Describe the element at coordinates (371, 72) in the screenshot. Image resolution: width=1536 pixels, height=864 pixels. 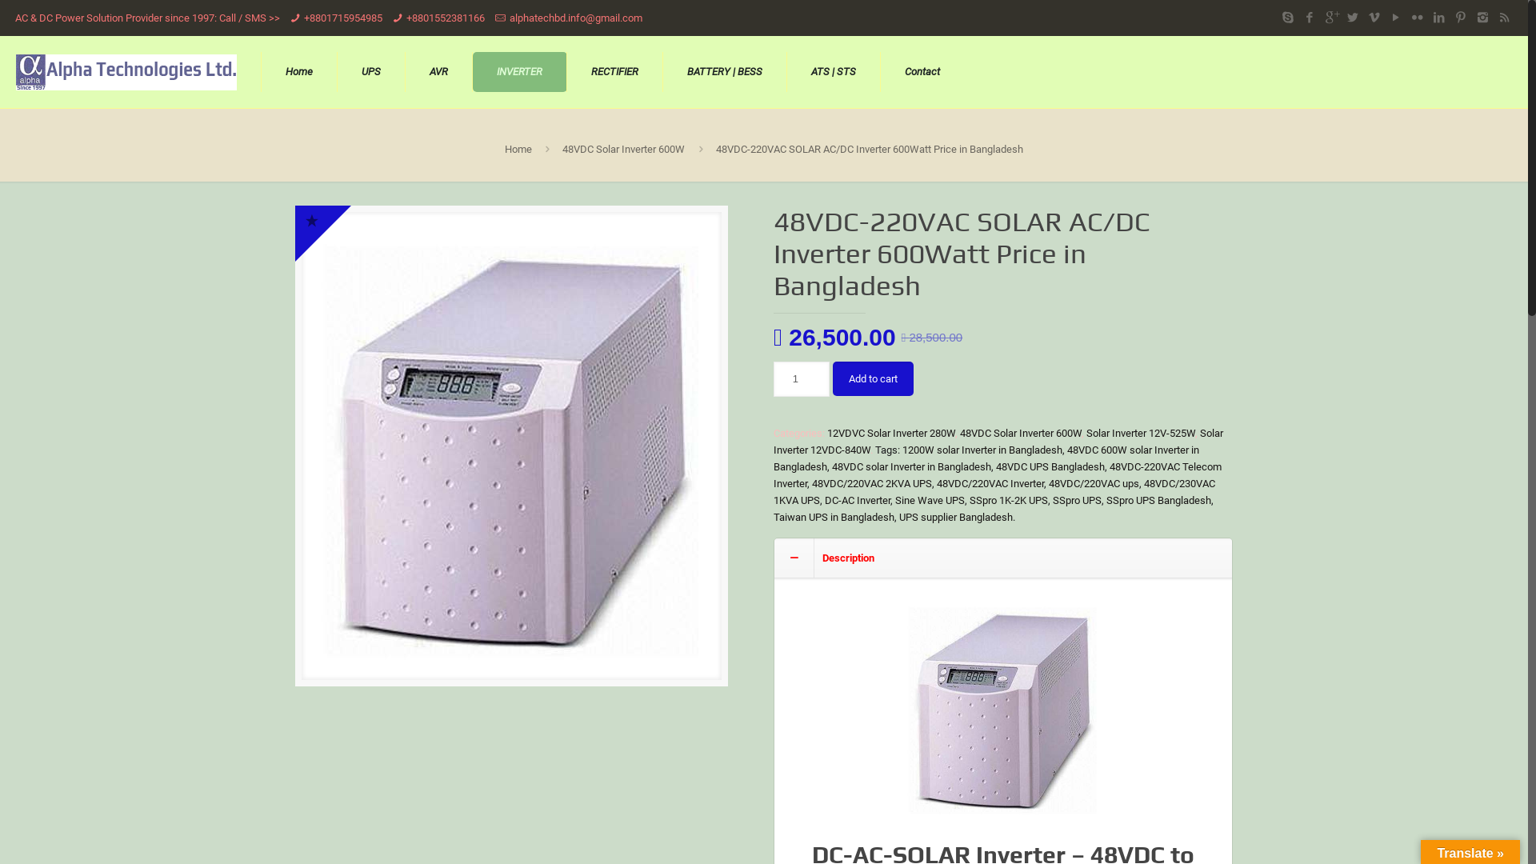
I see `UPS` at that location.